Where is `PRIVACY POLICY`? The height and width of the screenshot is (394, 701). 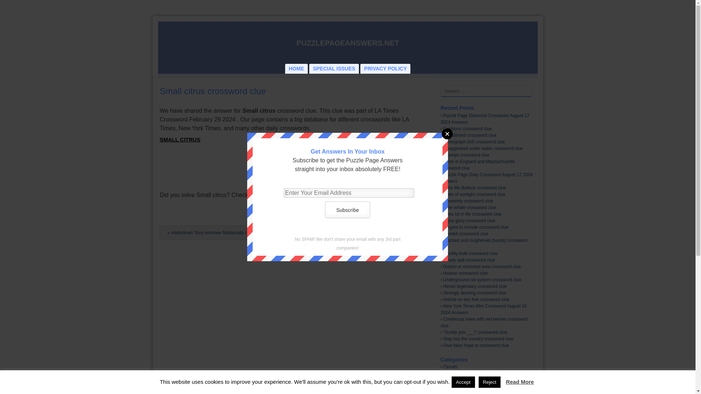 PRIVACY POLICY is located at coordinates (385, 69).